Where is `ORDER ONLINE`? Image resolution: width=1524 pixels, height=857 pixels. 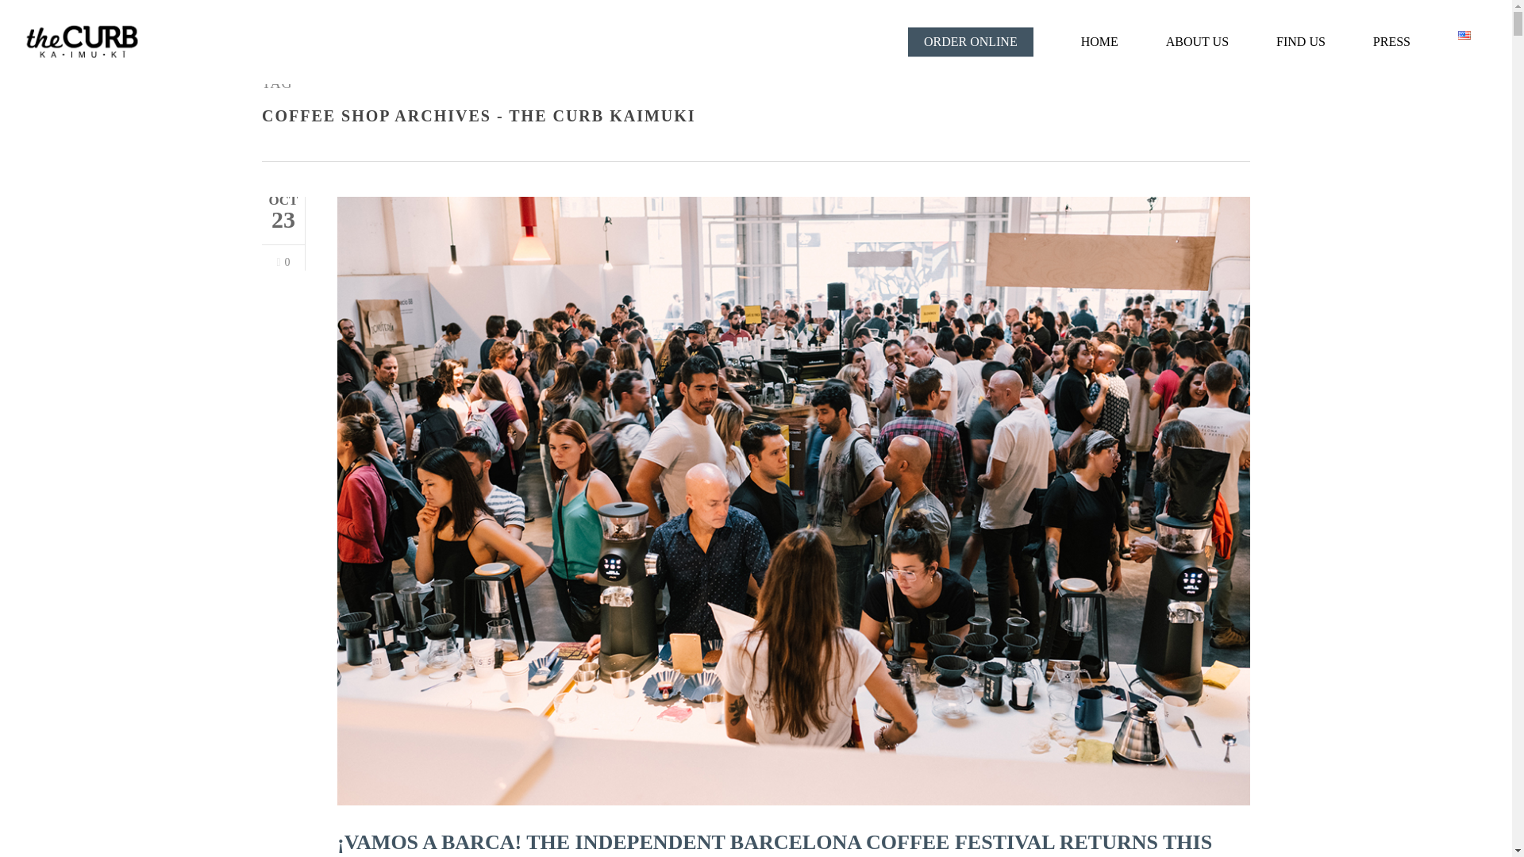
ORDER ONLINE is located at coordinates (970, 41).